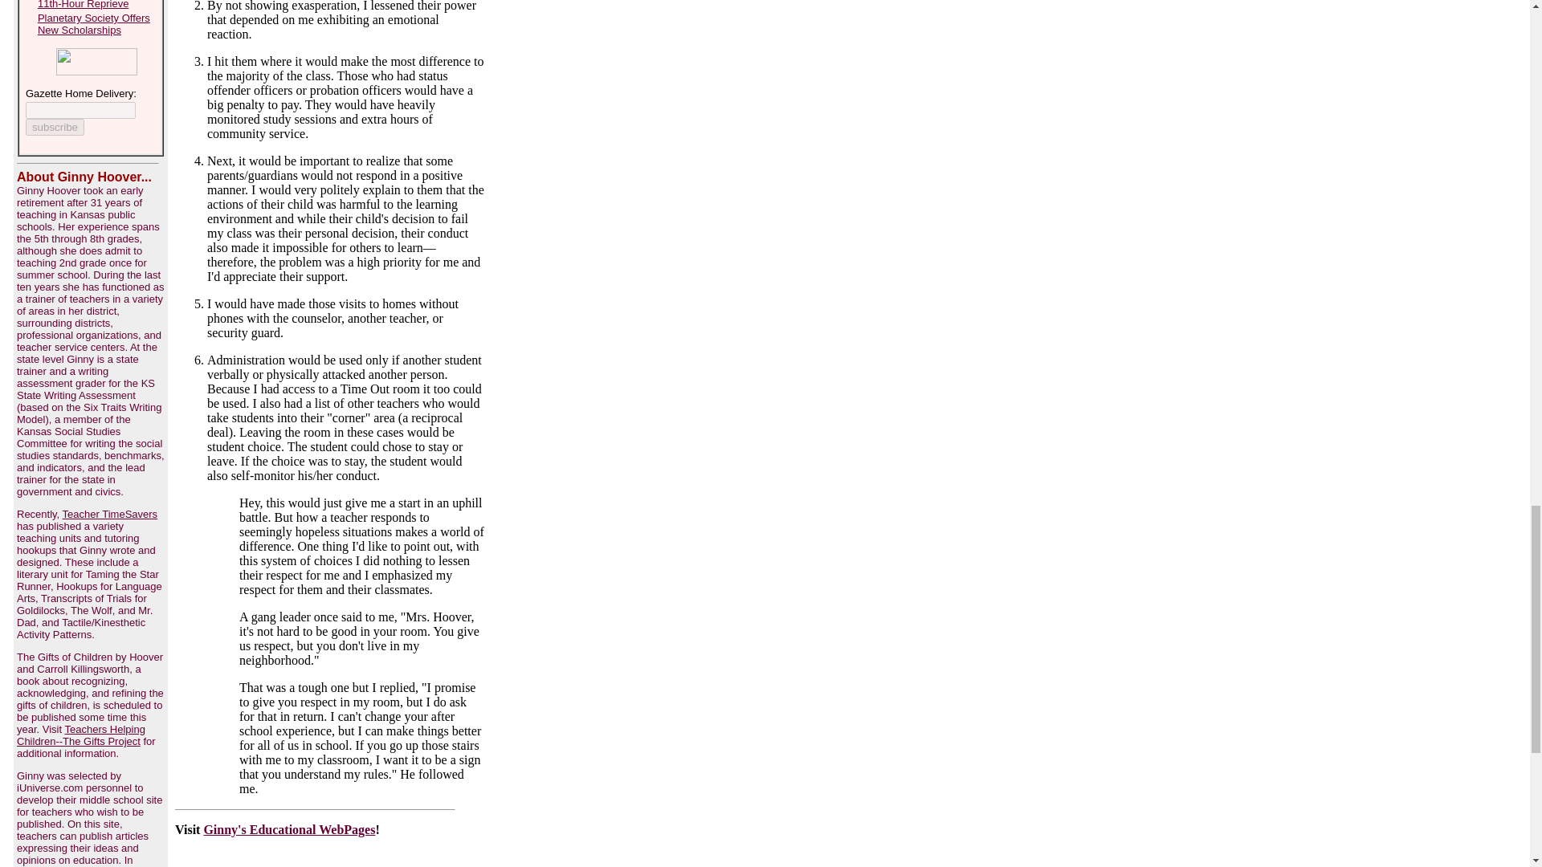 This screenshot has height=867, width=1542. Describe the element at coordinates (55, 127) in the screenshot. I see `subscribe` at that location.